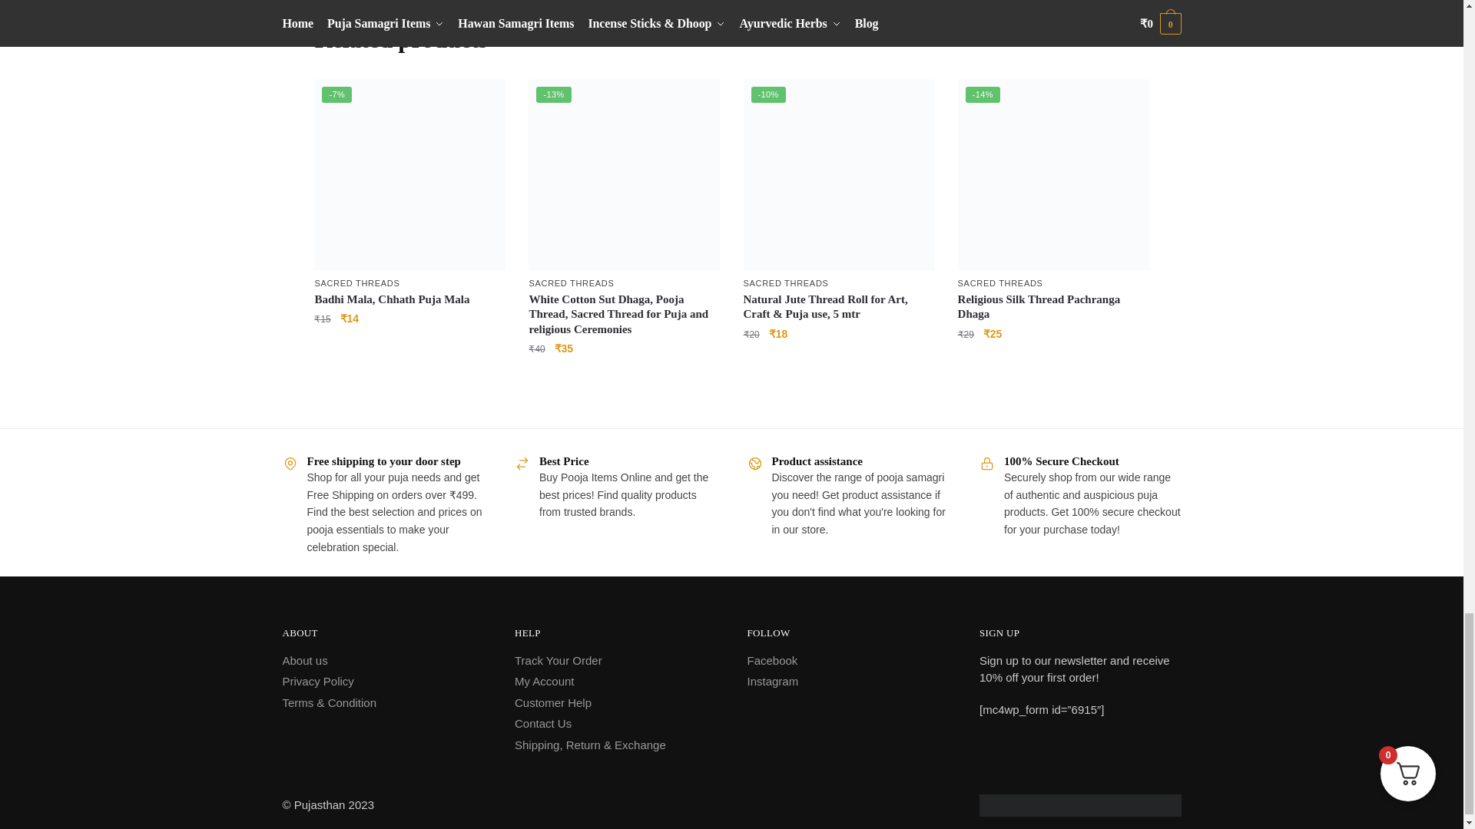 This screenshot has height=829, width=1475. I want to click on Religious Silk Thread Pachranga Dhaga, so click(1052, 174).